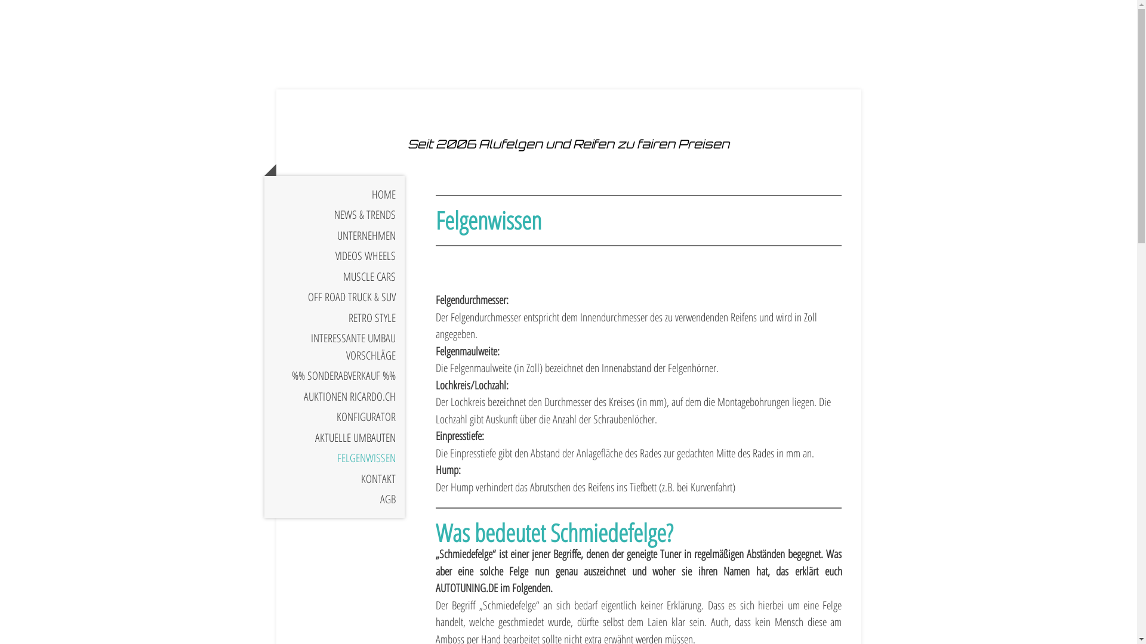 The height and width of the screenshot is (644, 1146). What do you see at coordinates (334, 277) in the screenshot?
I see `MUSCLE CARS` at bounding box center [334, 277].